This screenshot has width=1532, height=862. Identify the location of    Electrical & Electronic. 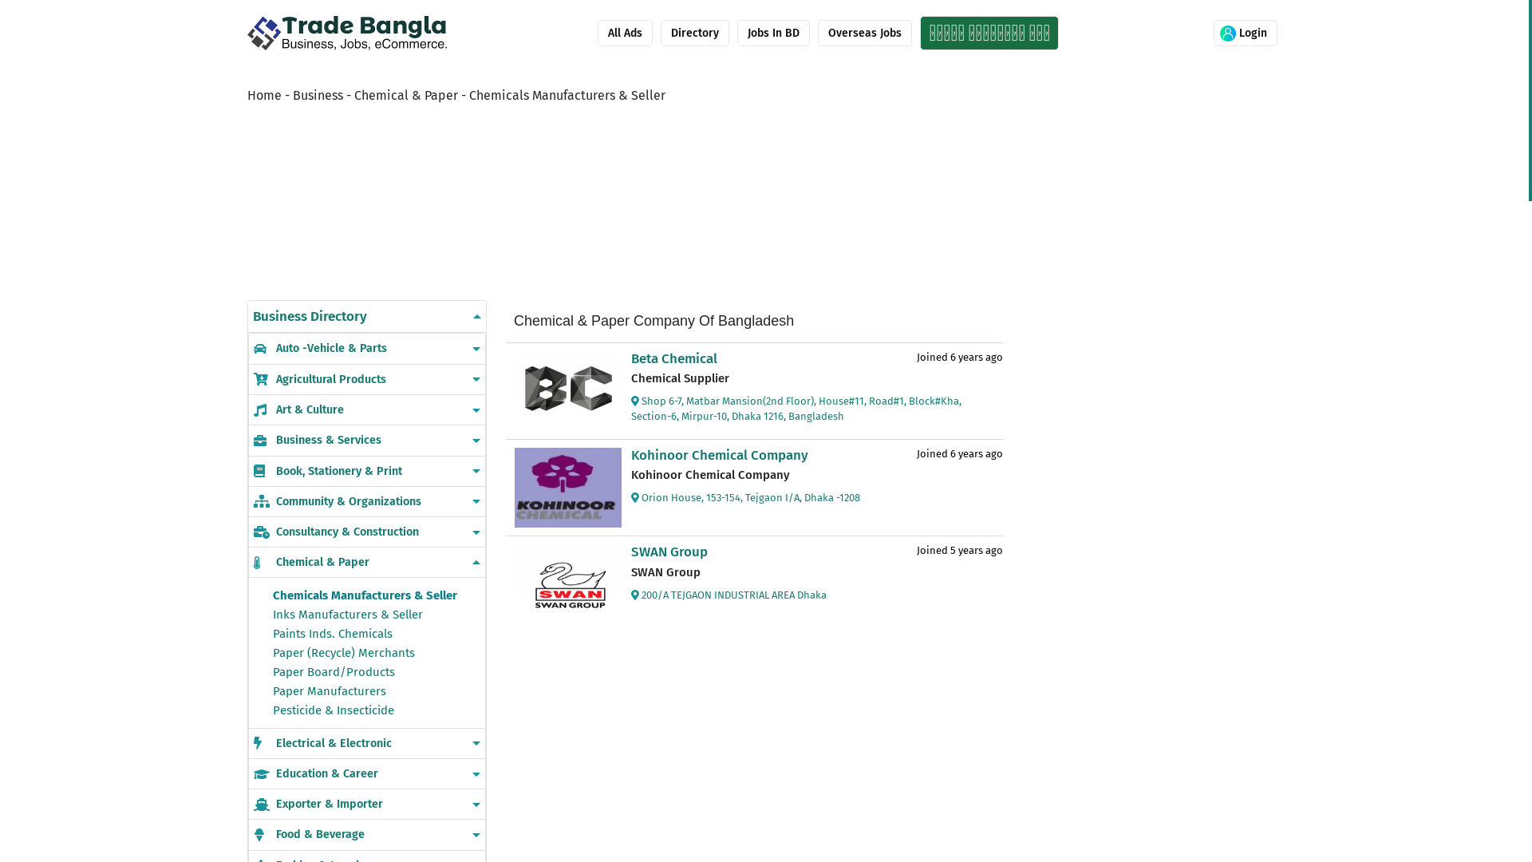
(367, 744).